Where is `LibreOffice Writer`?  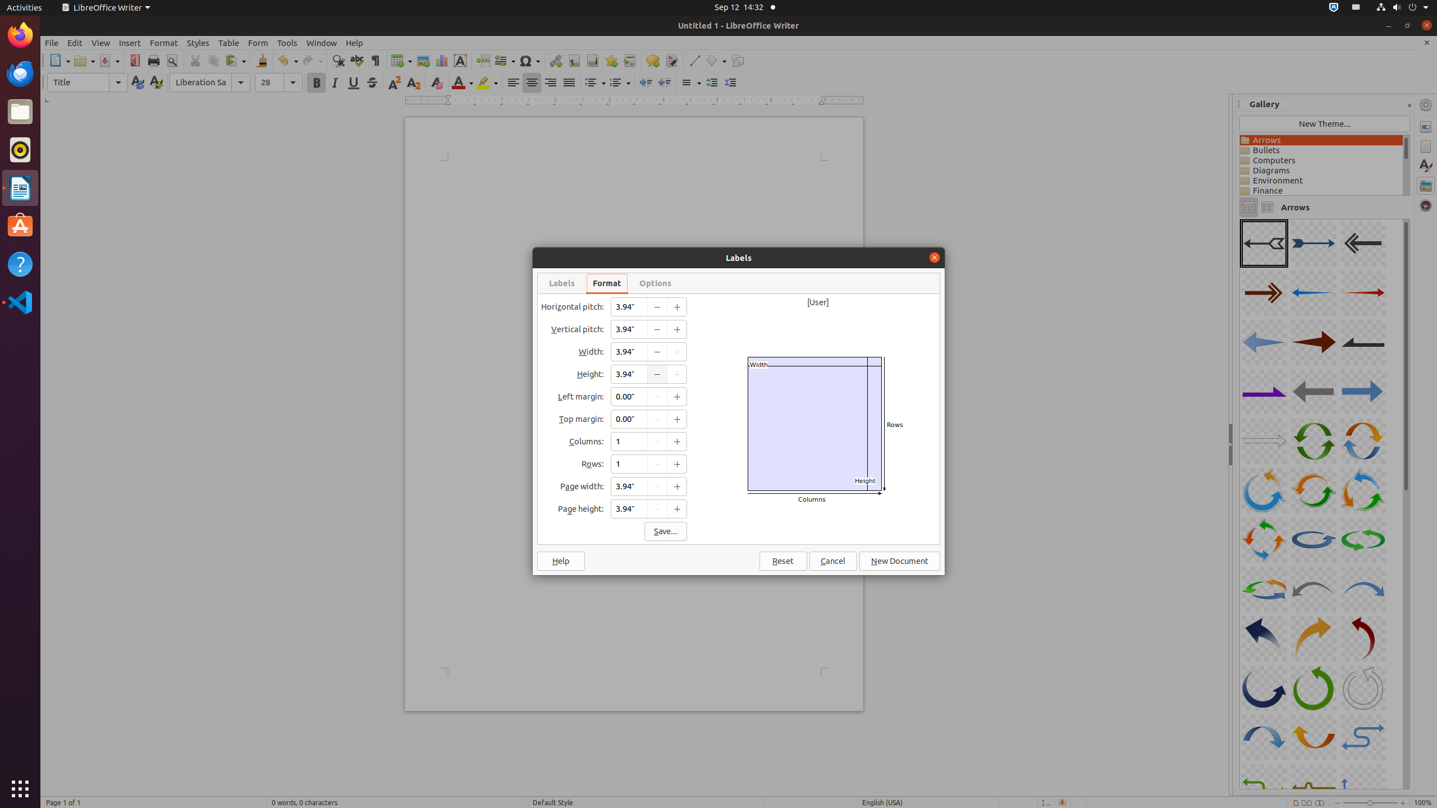 LibreOffice Writer is located at coordinates (106, 8).